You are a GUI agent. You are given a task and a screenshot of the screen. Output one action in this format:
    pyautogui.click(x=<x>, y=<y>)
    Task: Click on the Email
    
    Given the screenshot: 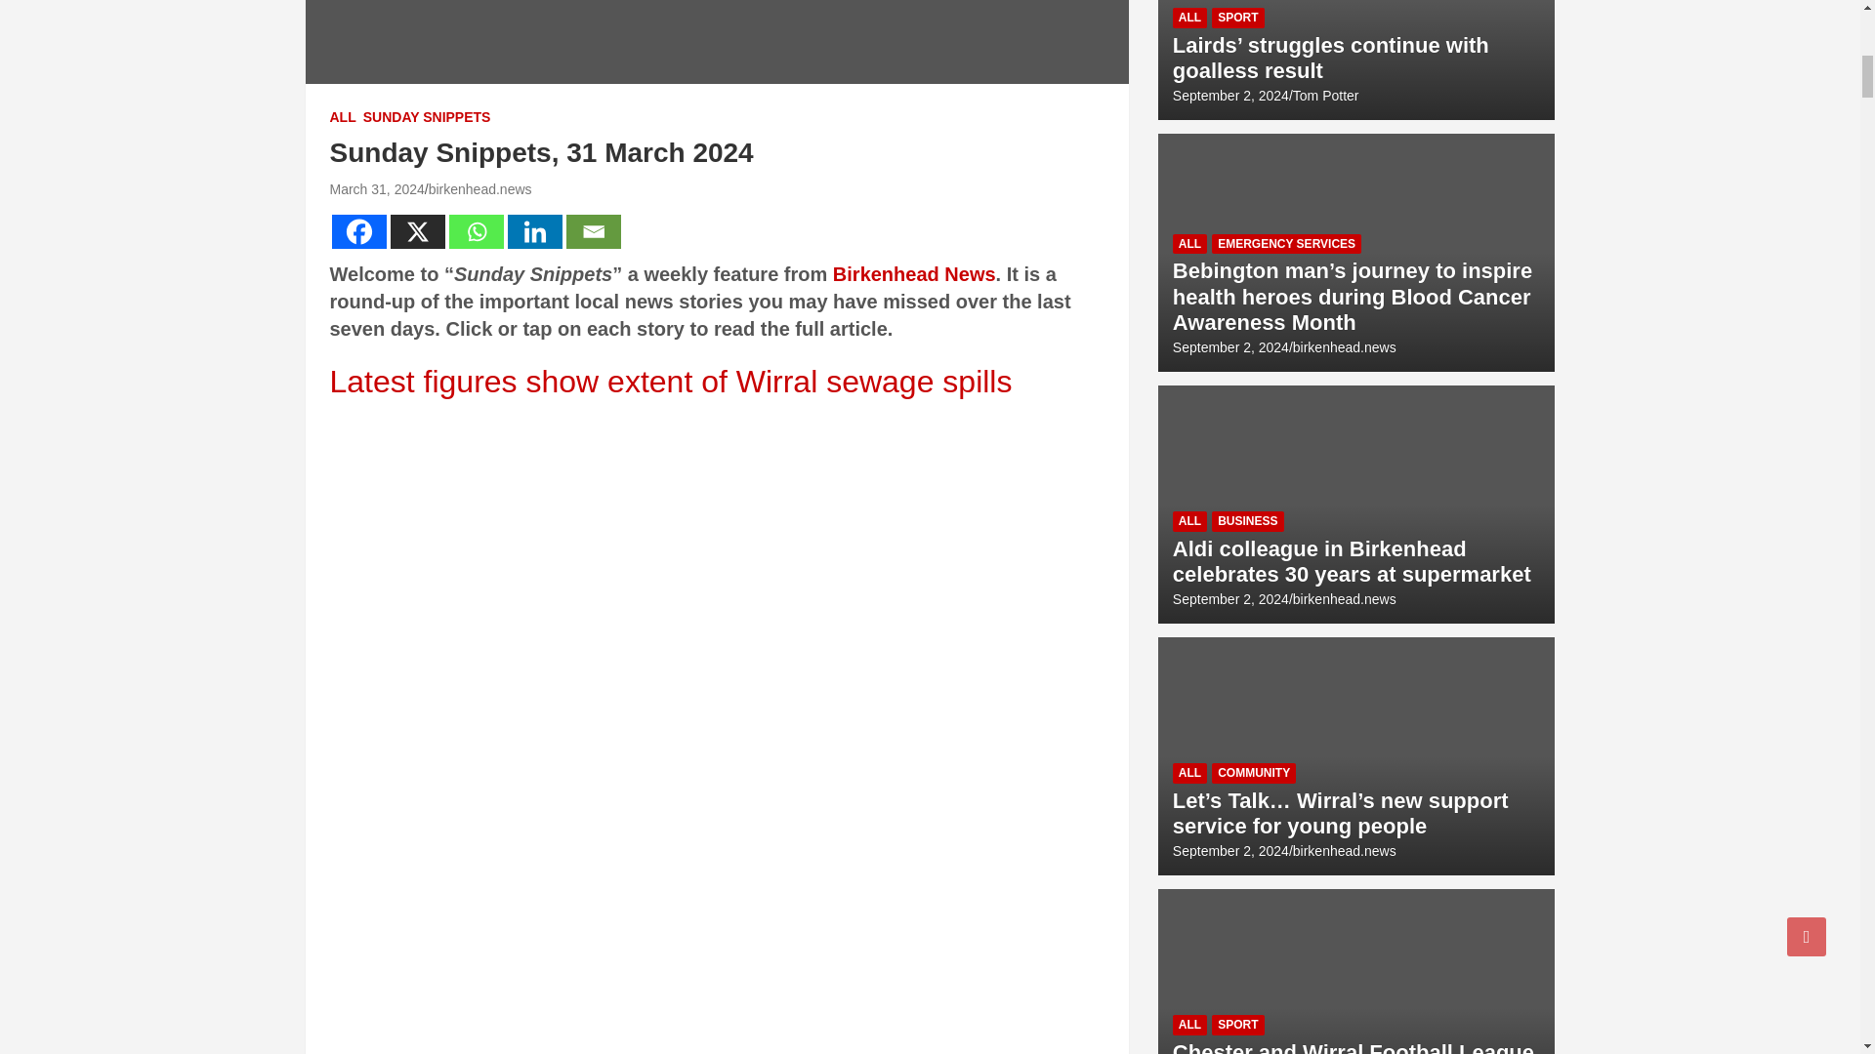 What is the action you would take?
    pyautogui.click(x=593, y=231)
    